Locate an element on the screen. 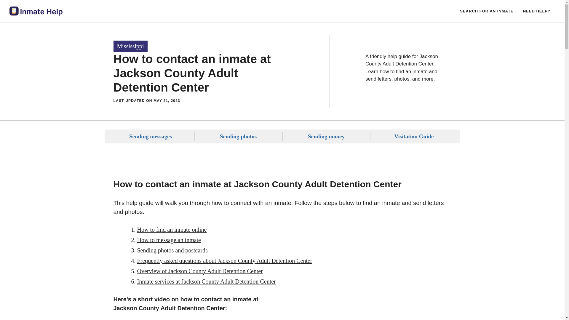 This screenshot has width=569, height=320. Visitation Guide is located at coordinates (414, 136).